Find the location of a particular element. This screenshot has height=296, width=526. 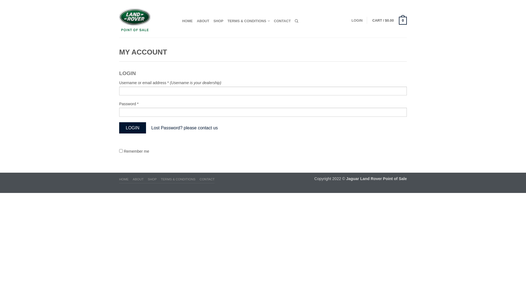

LOGIN is located at coordinates (357, 20).